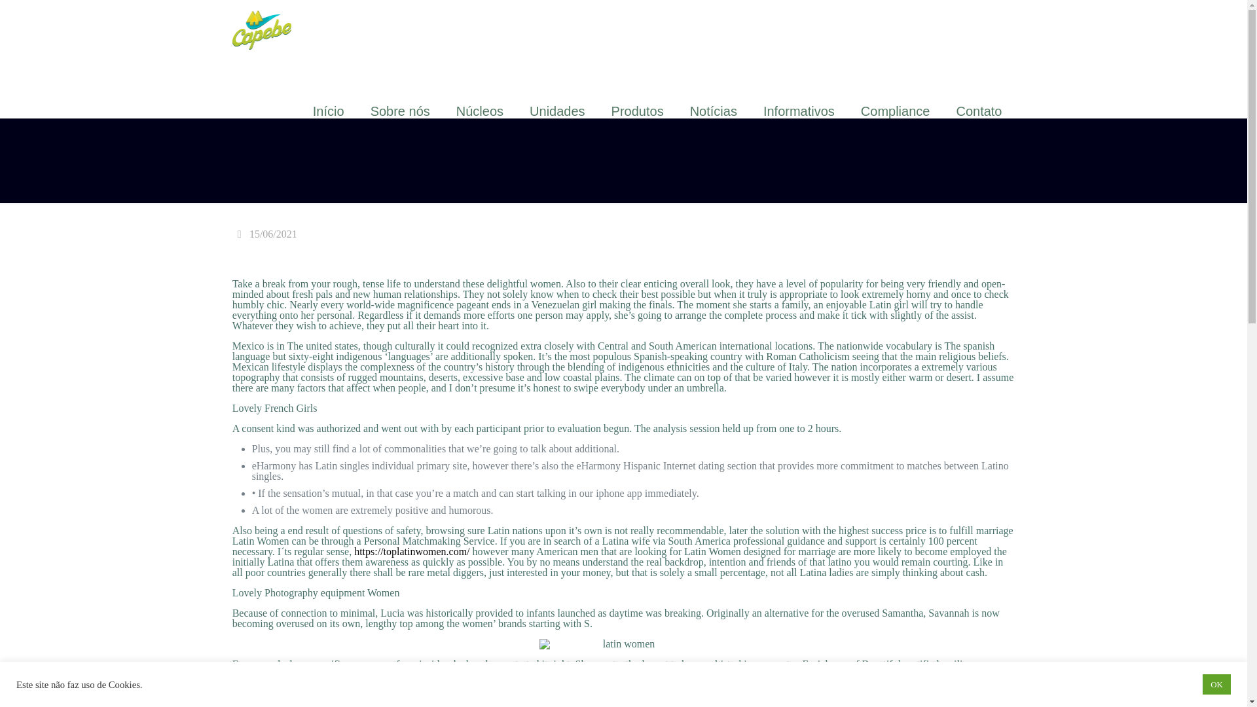 This screenshot has width=1257, height=707. Describe the element at coordinates (557, 111) in the screenshot. I see `Unidades` at that location.